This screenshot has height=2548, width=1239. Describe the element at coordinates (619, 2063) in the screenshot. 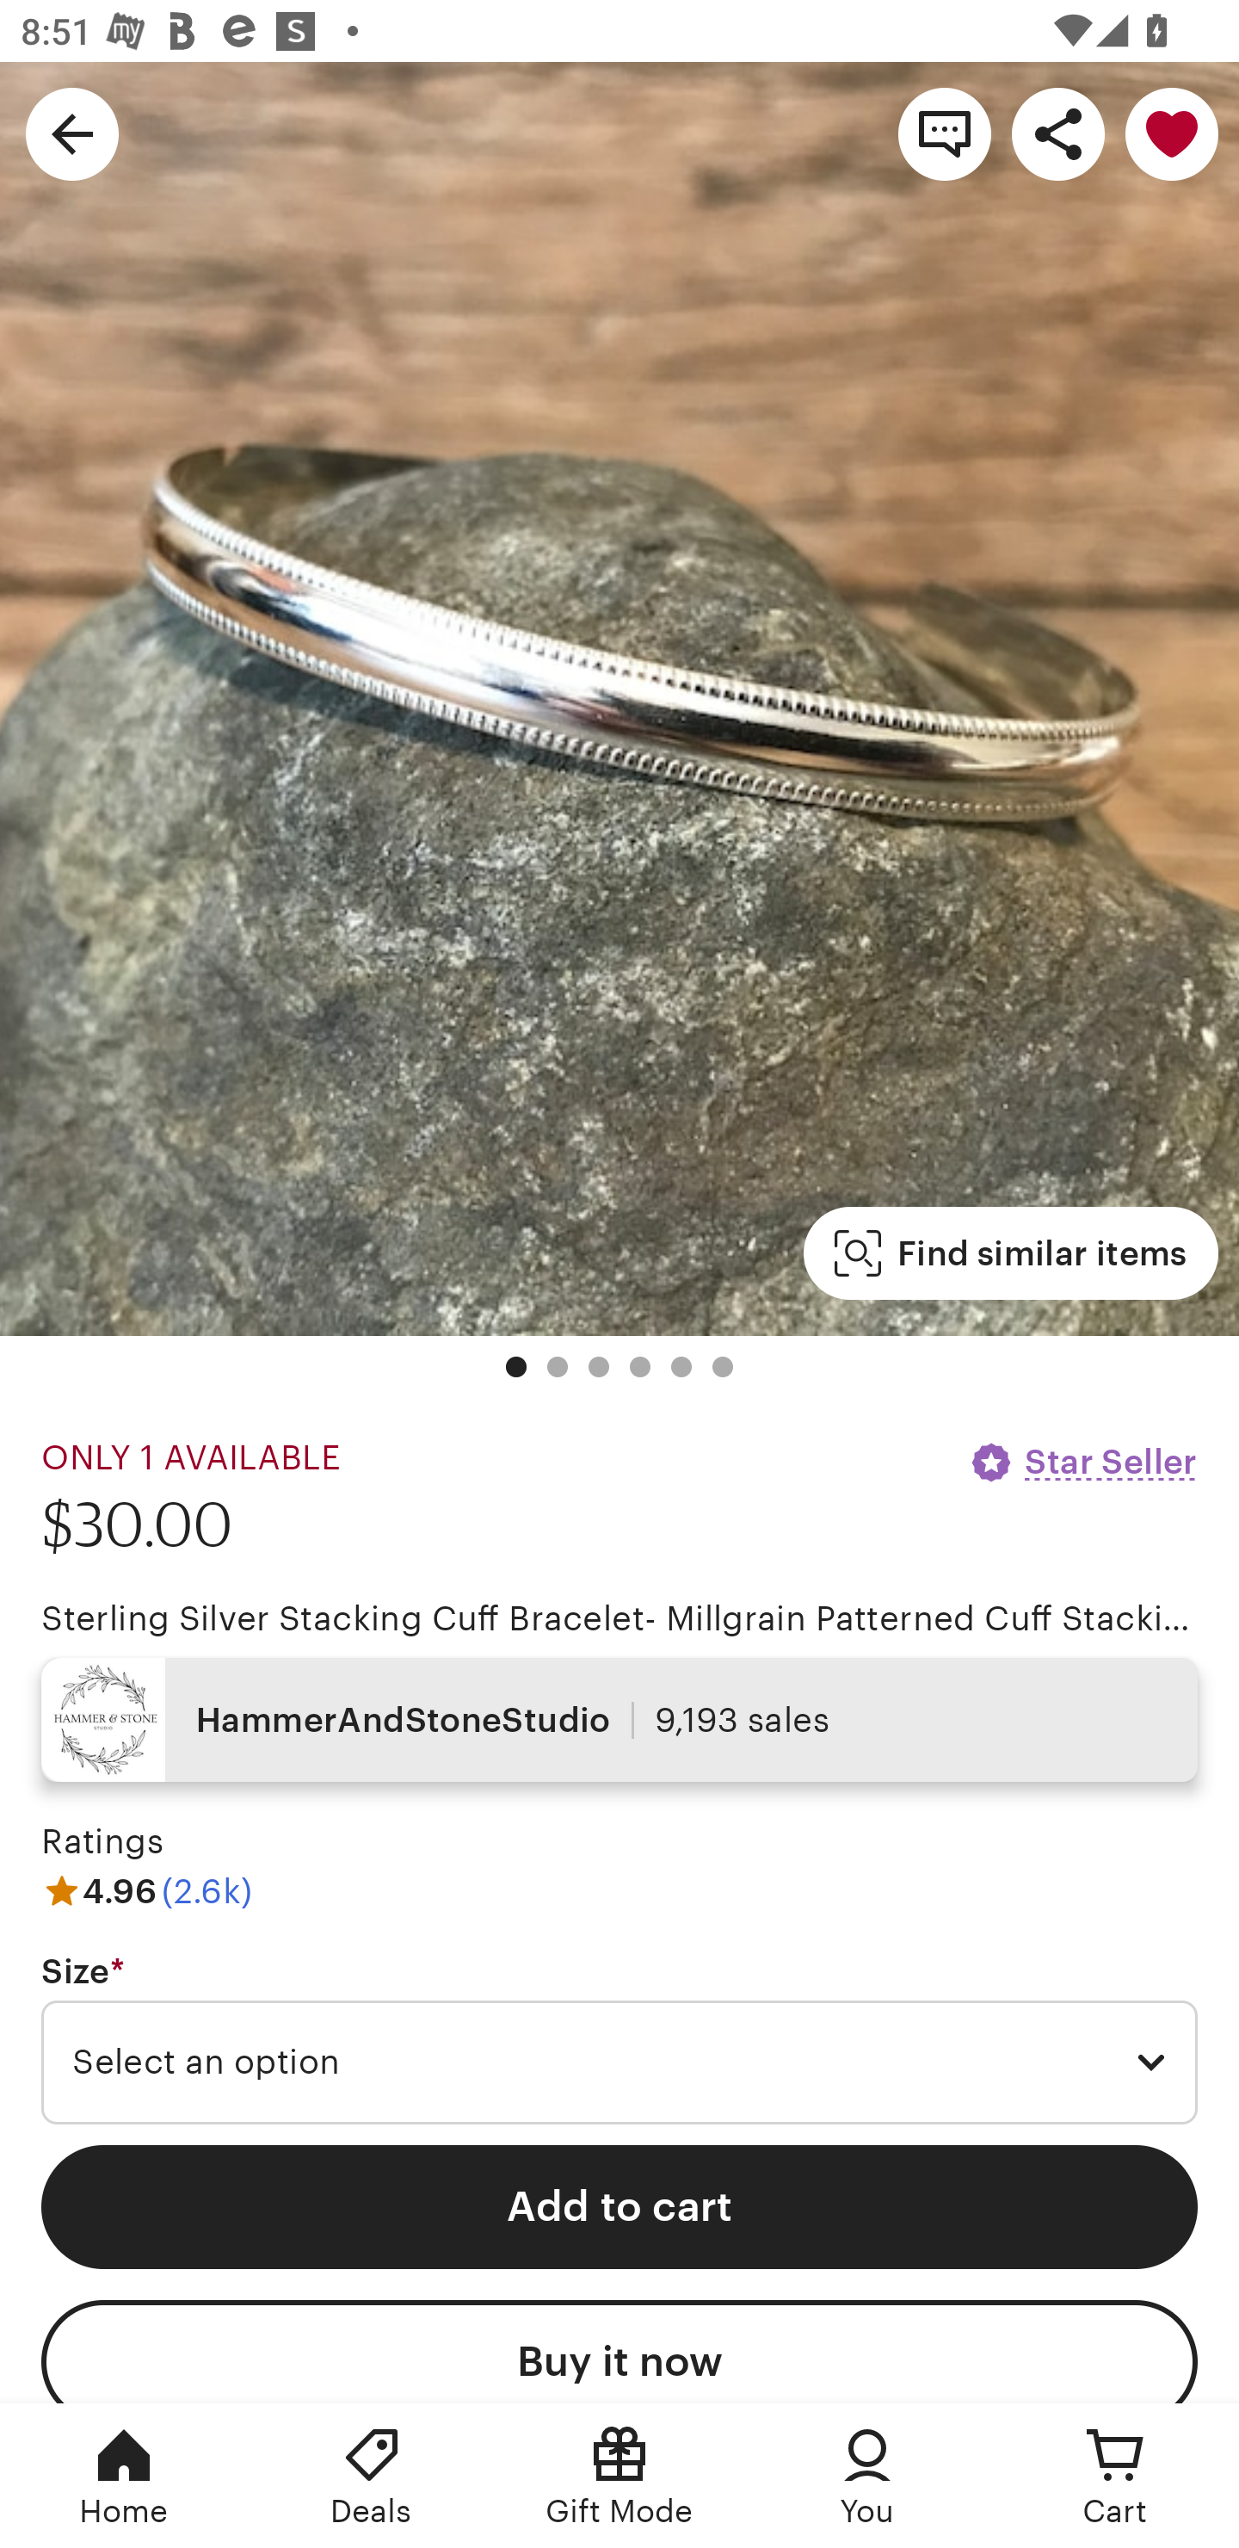

I see `Select an option` at that location.